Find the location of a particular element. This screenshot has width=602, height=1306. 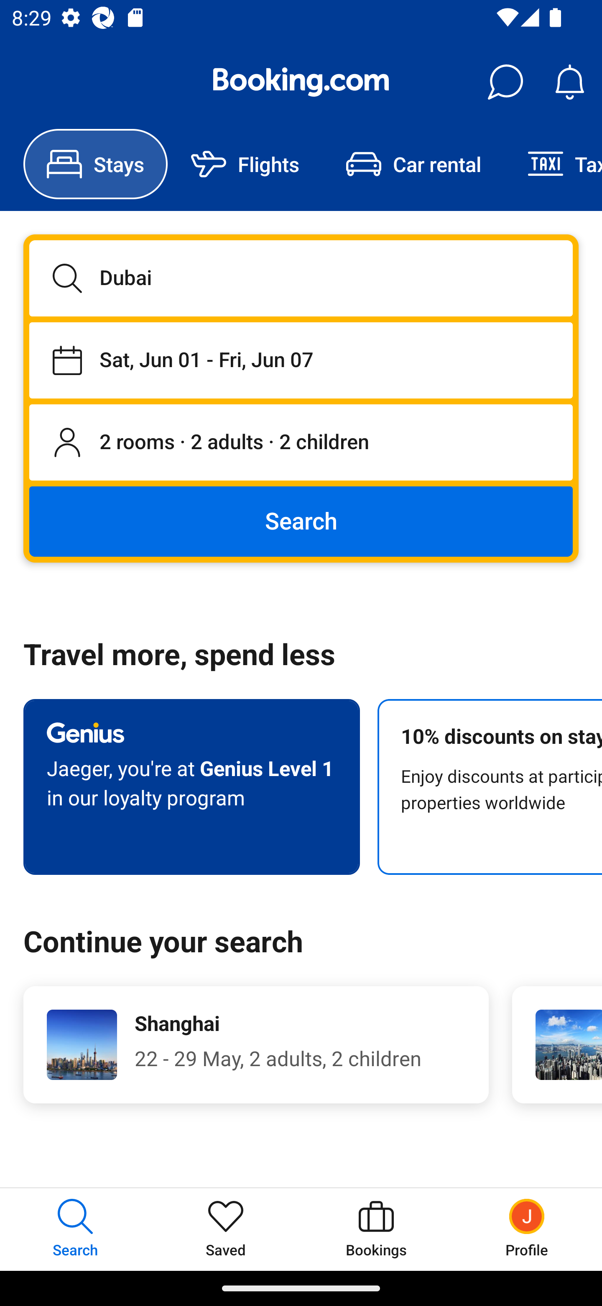

Search is located at coordinates (301, 521).